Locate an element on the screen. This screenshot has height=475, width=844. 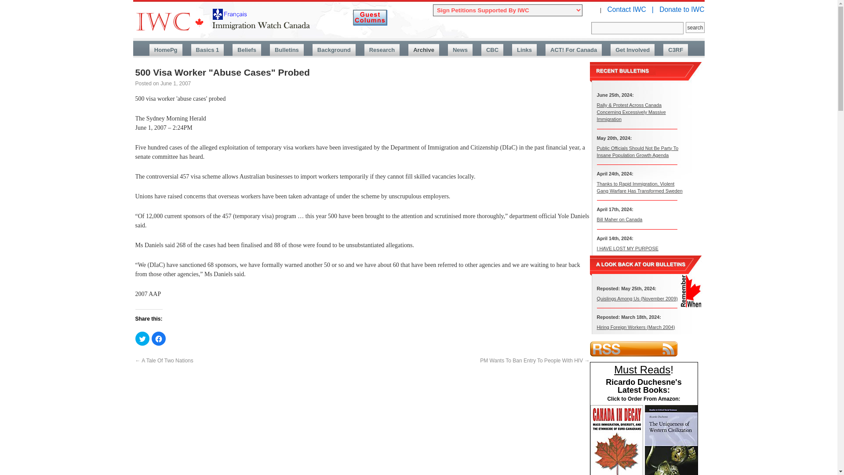
Permanent Link to I HAVE LOST MY PURPOSE is located at coordinates (627, 248).